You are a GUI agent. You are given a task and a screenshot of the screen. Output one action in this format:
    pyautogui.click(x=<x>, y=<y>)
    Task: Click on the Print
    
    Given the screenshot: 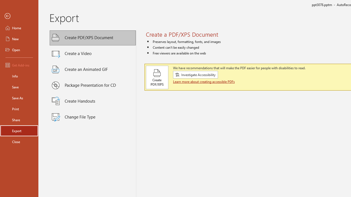 What is the action you would take?
    pyautogui.click(x=19, y=109)
    